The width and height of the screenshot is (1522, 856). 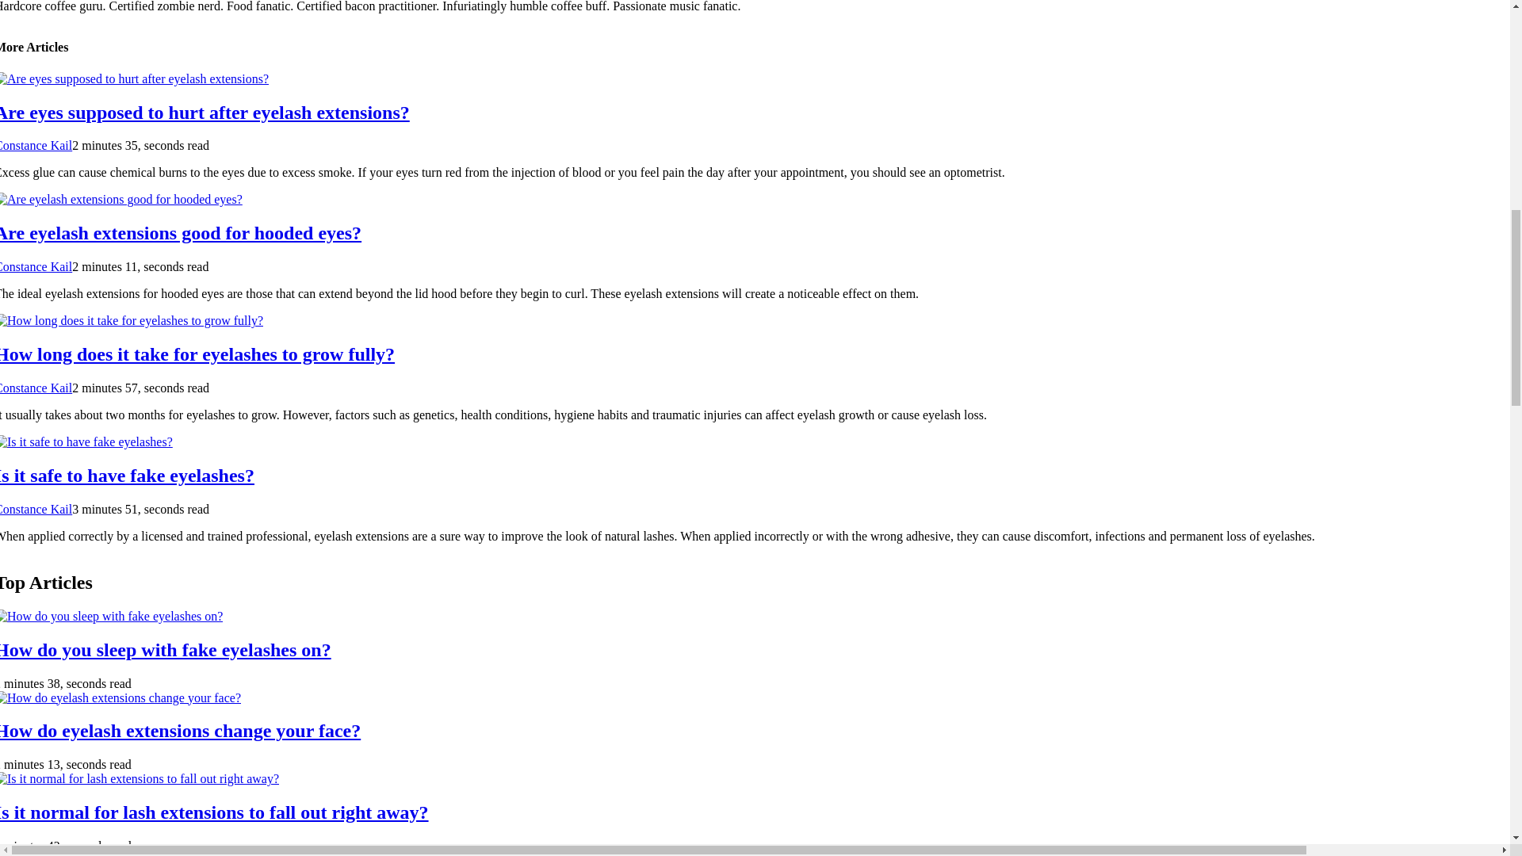 What do you see at coordinates (36, 509) in the screenshot?
I see `Posts by Constance Kail` at bounding box center [36, 509].